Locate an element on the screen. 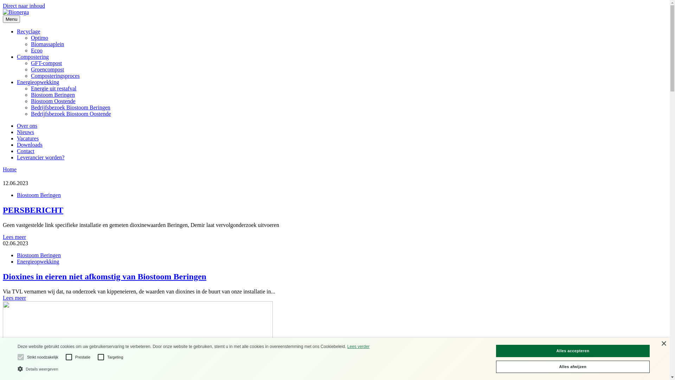 The height and width of the screenshot is (380, 675). PERSBERICHT is located at coordinates (335, 210).